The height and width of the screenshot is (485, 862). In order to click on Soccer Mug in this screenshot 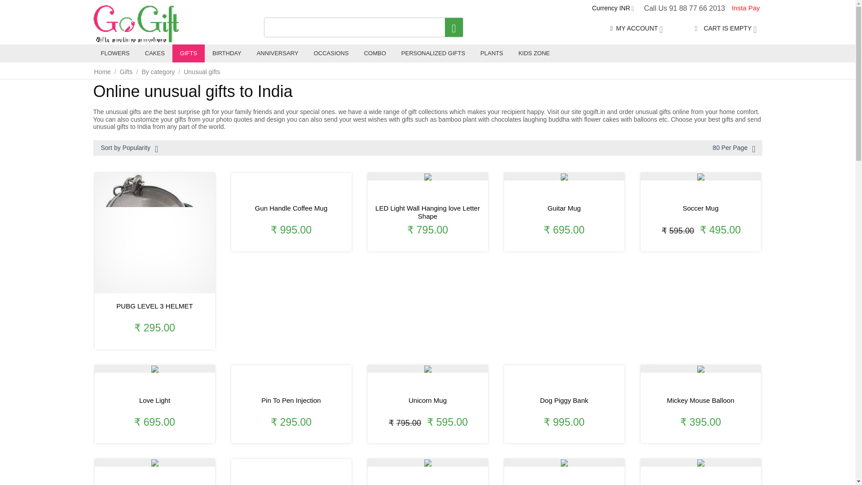, I will do `click(700, 176)`.